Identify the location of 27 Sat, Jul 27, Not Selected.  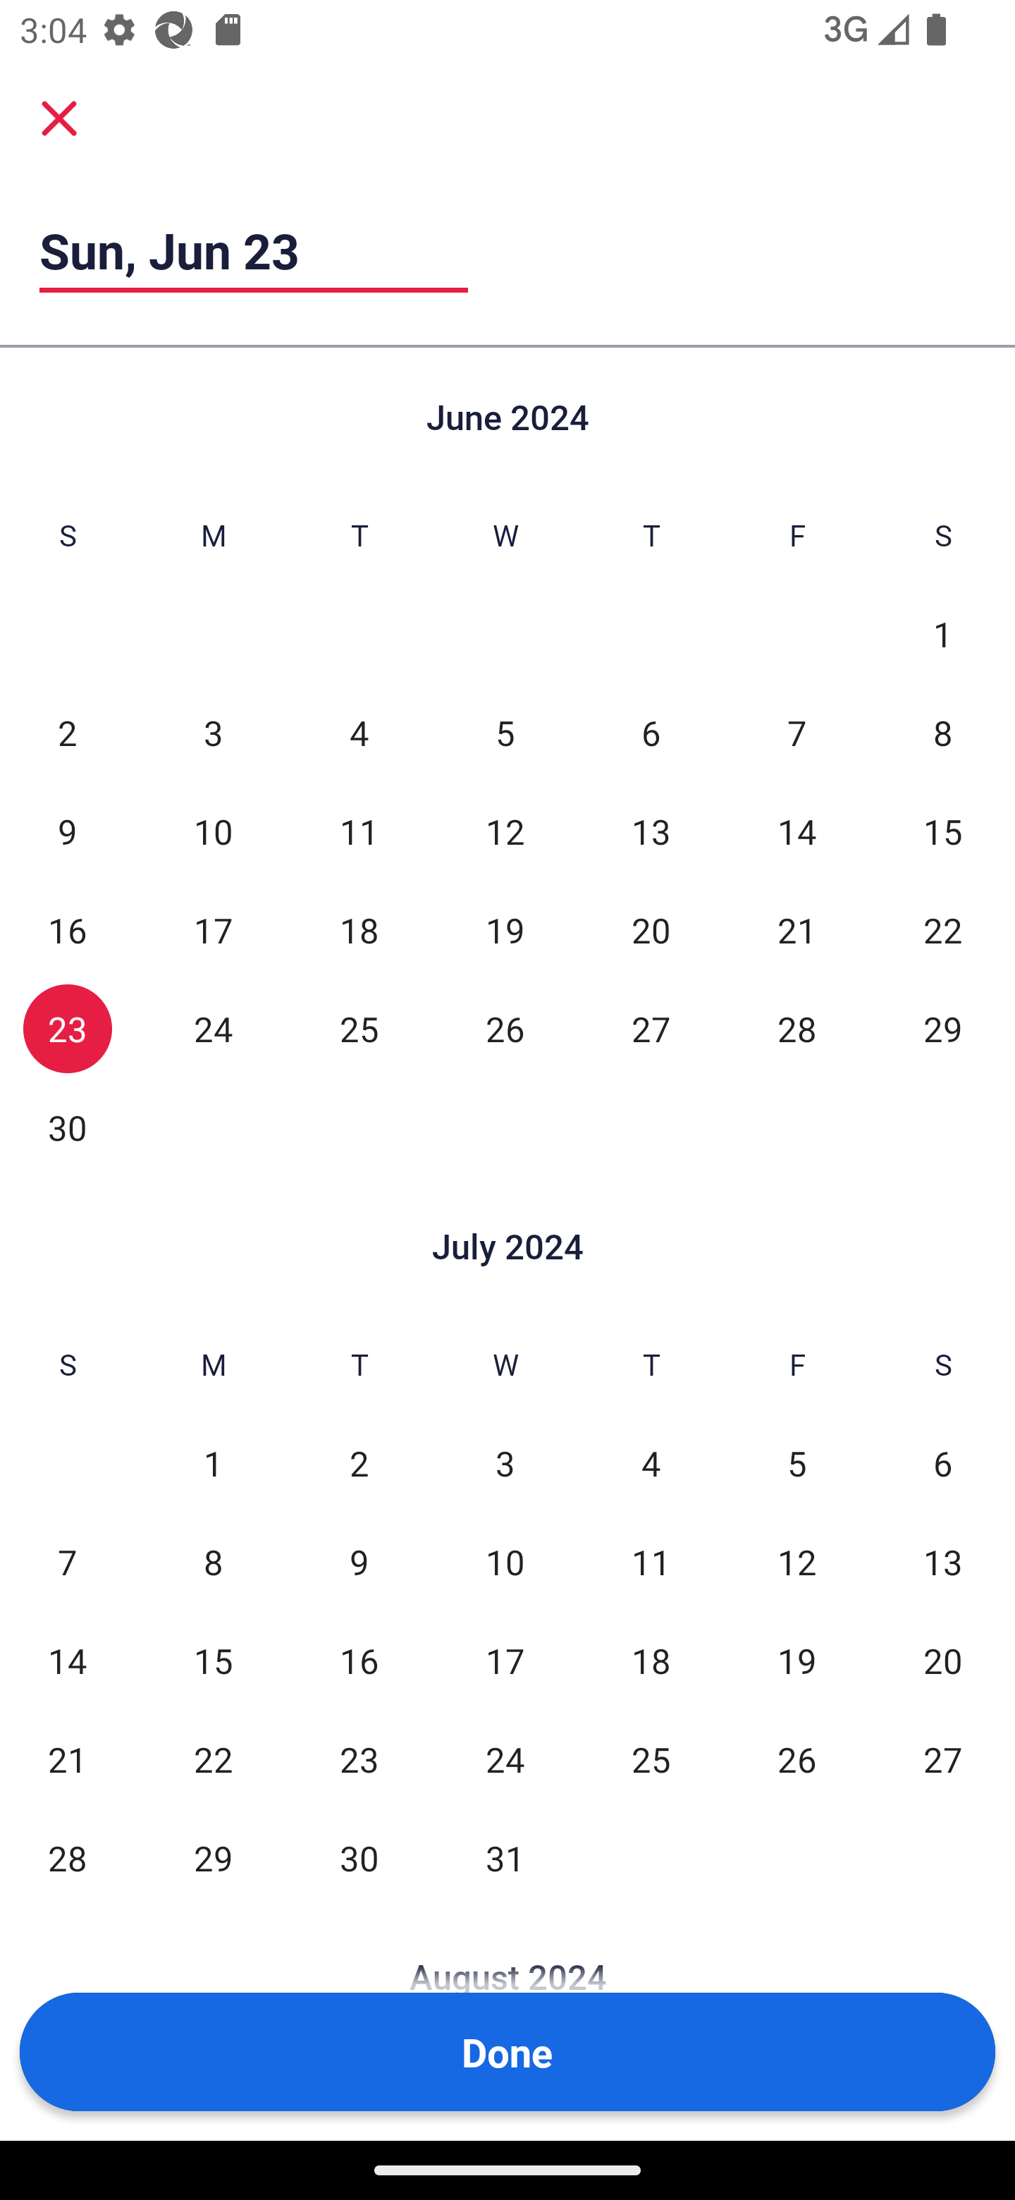
(943, 1759).